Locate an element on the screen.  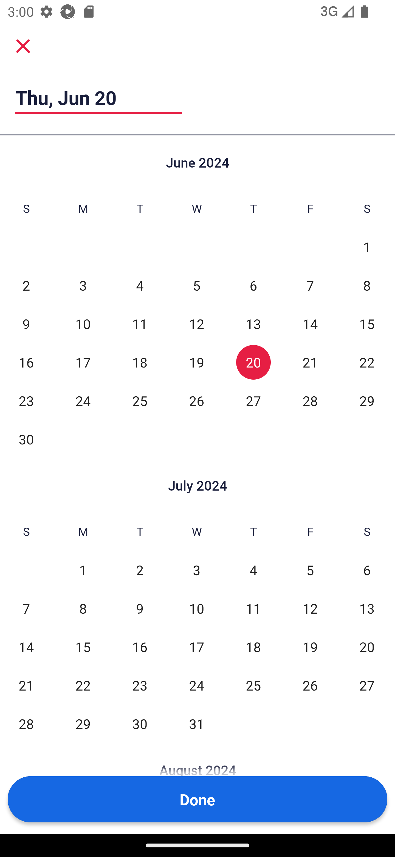
16 Tue, Jul 16, Not Selected is located at coordinates (140, 647).